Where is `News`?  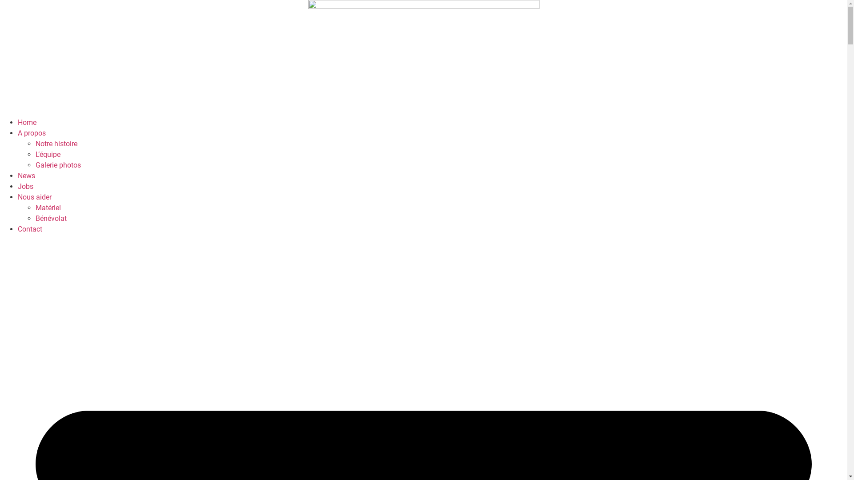 News is located at coordinates (27, 176).